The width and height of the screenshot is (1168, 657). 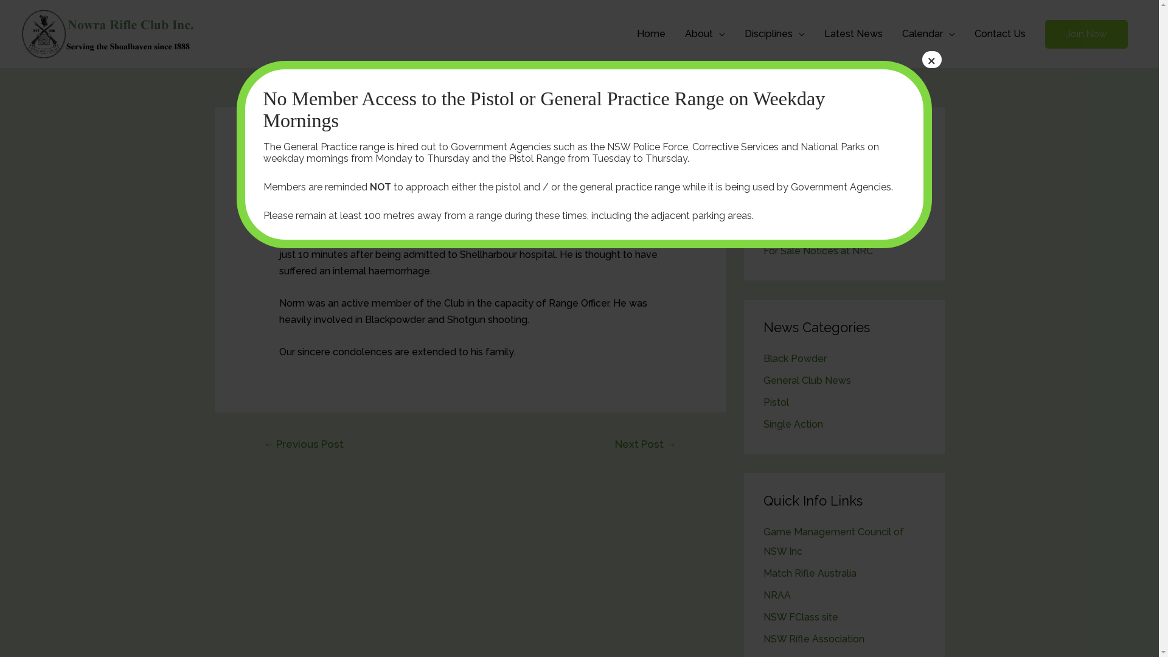 What do you see at coordinates (1000, 34) in the screenshot?
I see `Contact Us` at bounding box center [1000, 34].